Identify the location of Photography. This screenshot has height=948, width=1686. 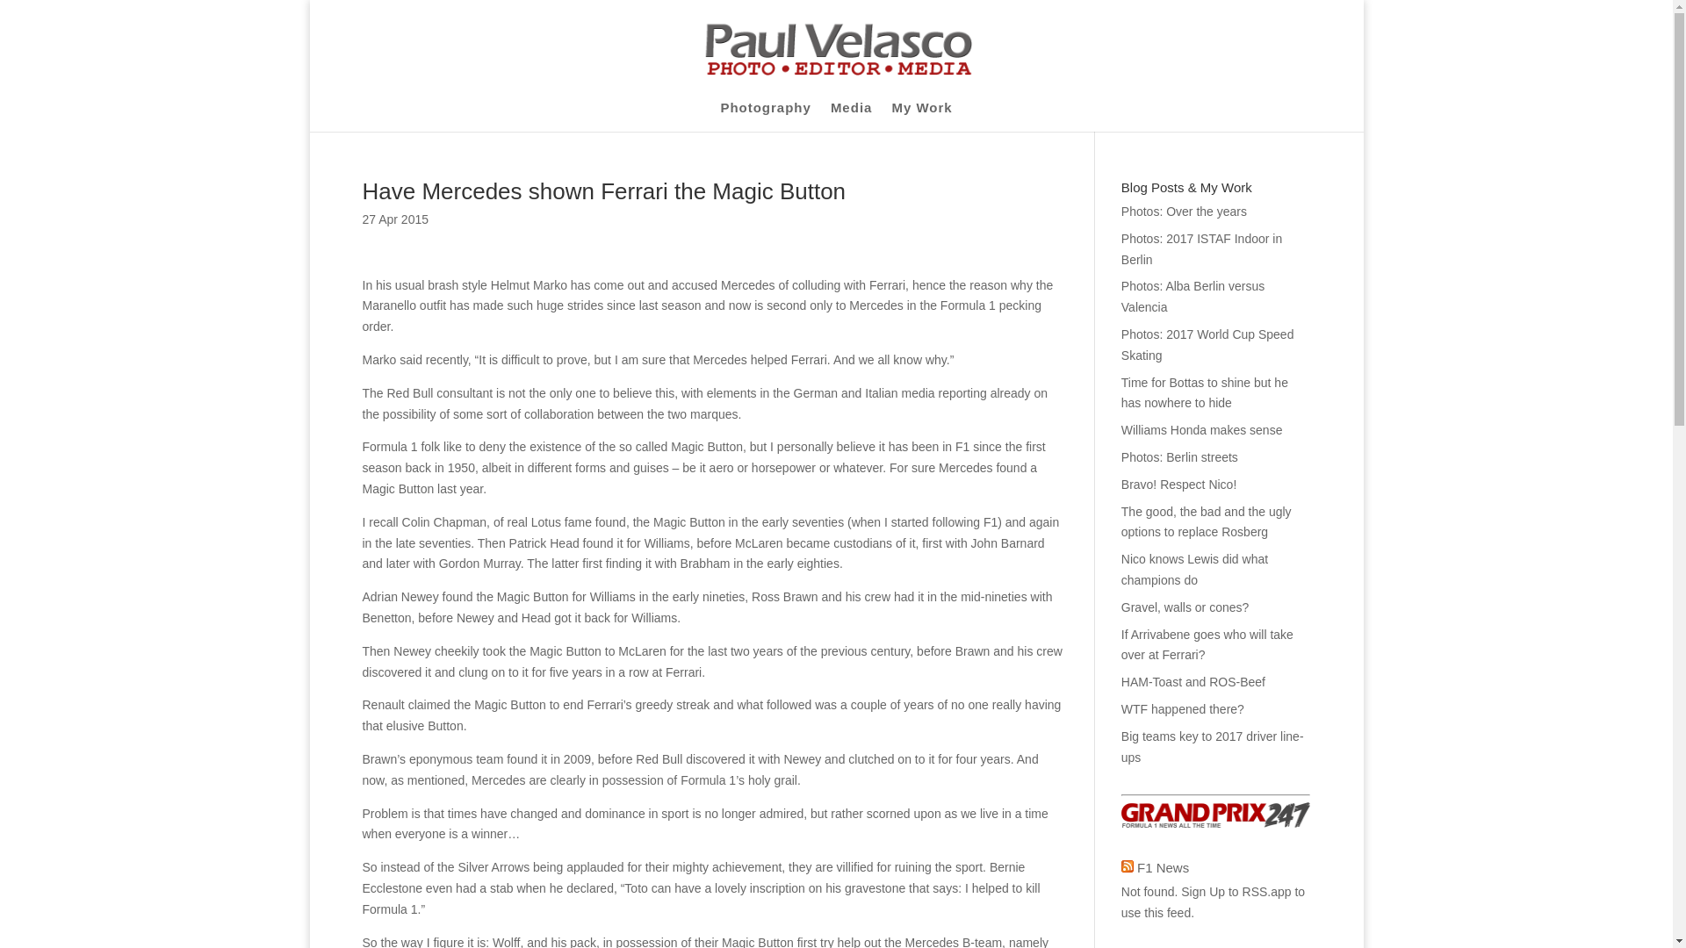
(765, 116).